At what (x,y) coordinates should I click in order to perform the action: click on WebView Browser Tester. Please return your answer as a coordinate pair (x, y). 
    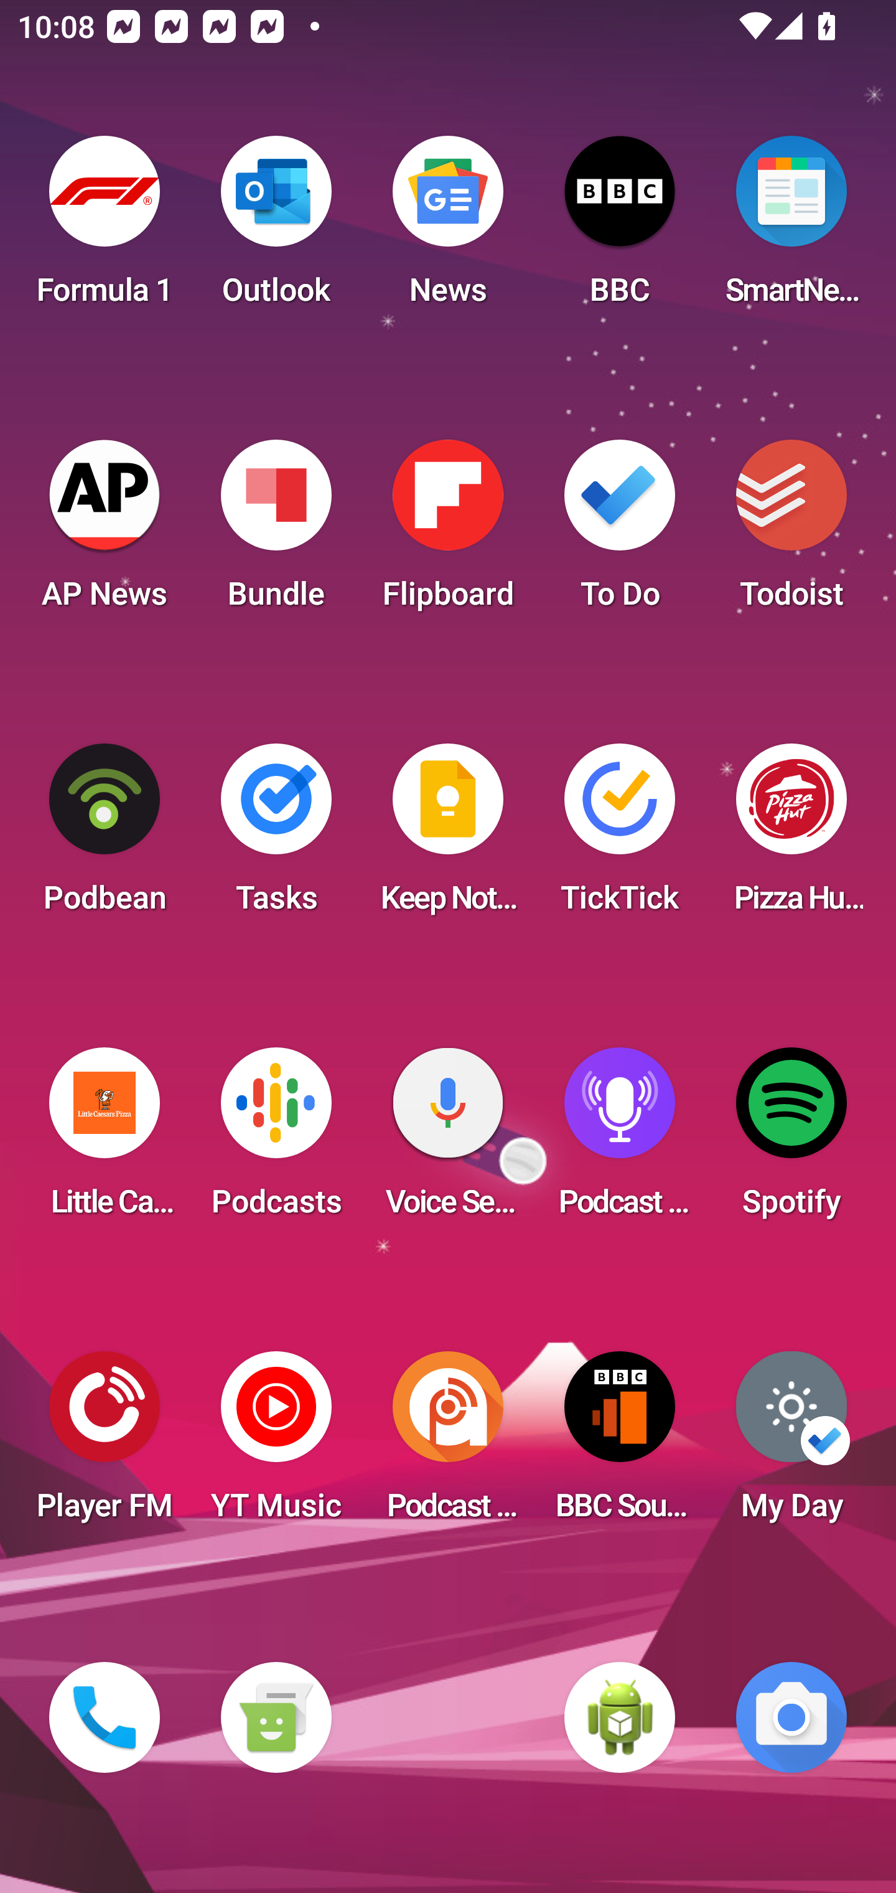
    Looking at the image, I should click on (620, 1717).